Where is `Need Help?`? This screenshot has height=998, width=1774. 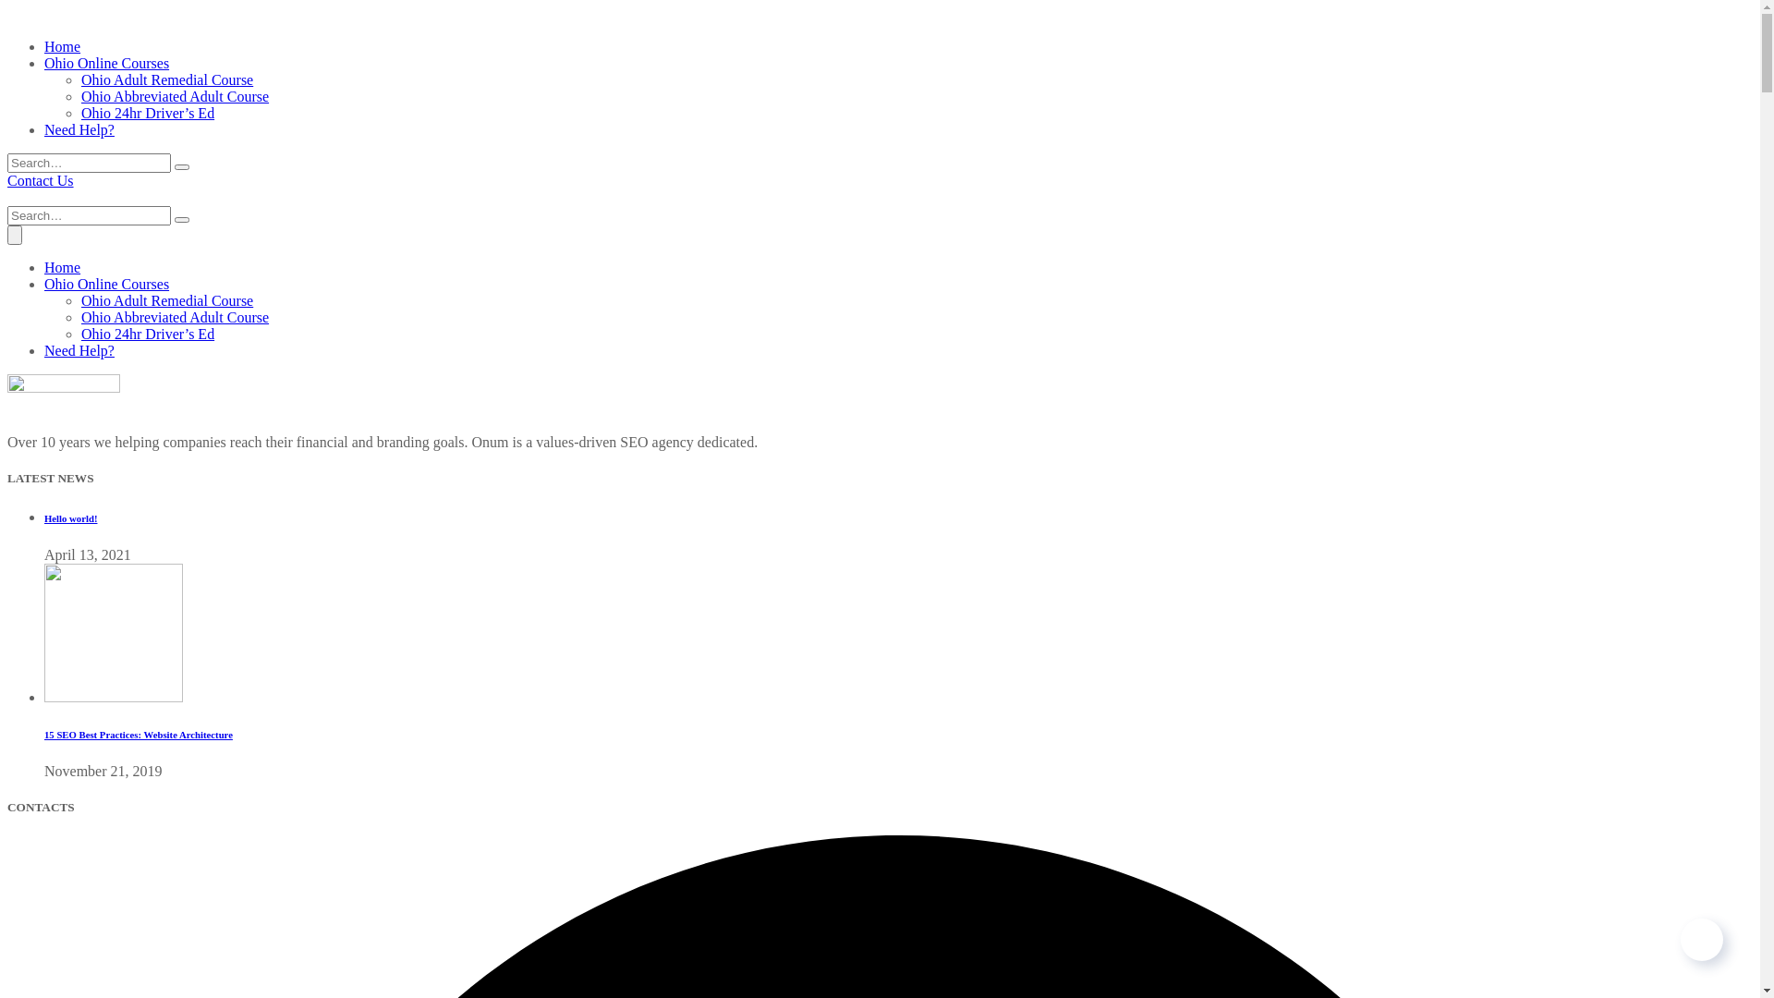
Need Help? is located at coordinates (79, 129).